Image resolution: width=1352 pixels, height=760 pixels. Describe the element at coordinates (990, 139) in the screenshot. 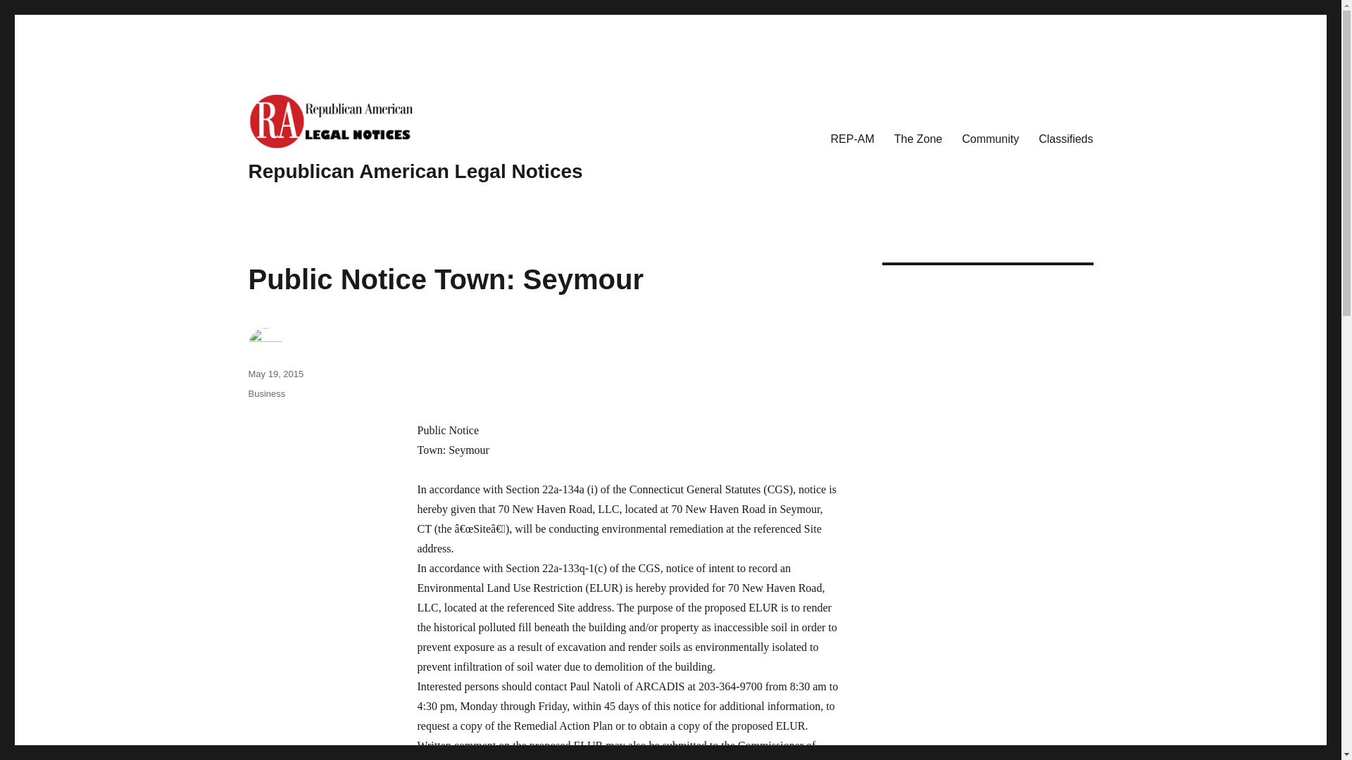

I see `Community` at that location.